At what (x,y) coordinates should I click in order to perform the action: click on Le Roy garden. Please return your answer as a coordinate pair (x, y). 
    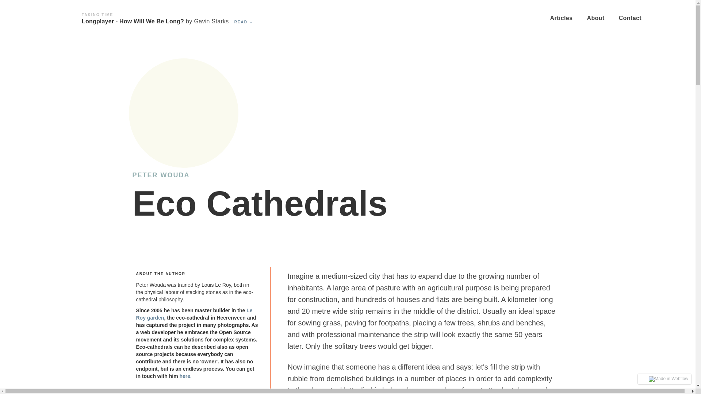
    Looking at the image, I should click on (194, 314).